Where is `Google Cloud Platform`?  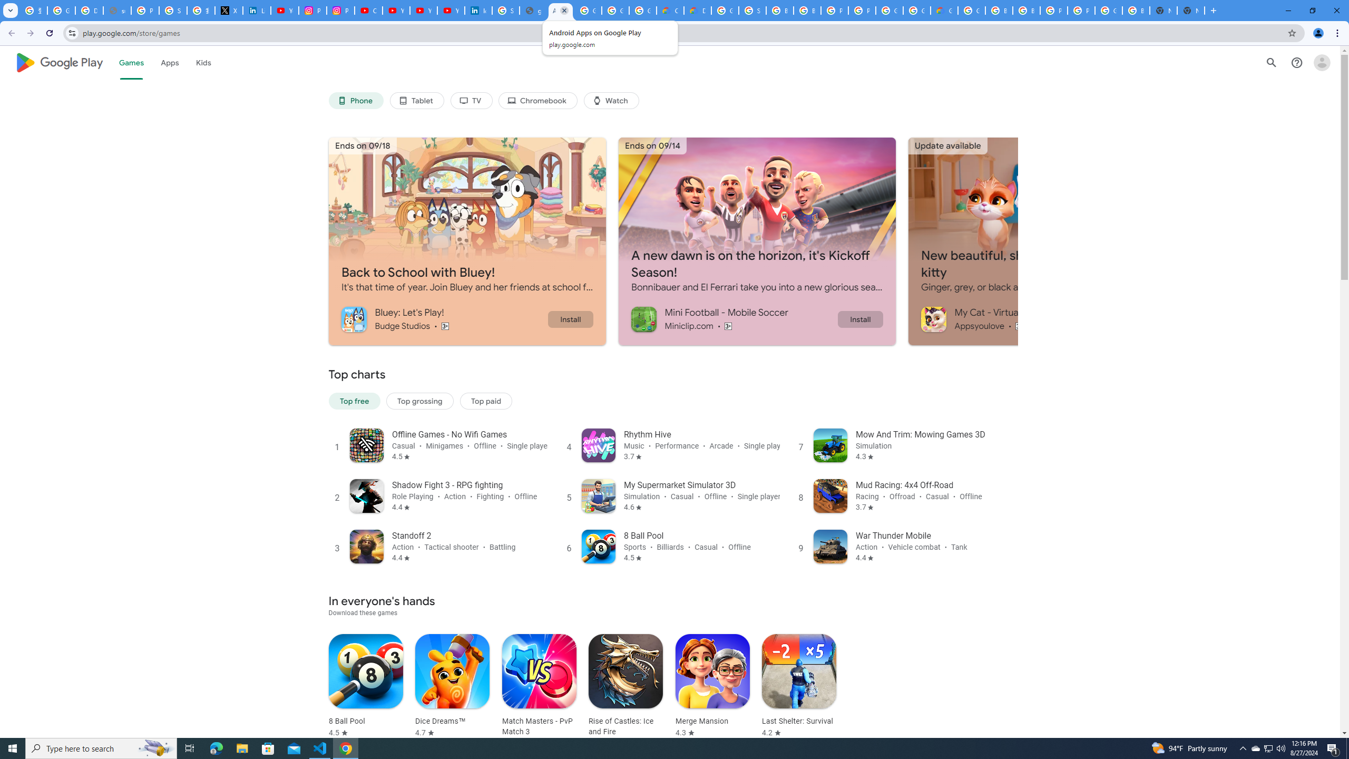 Google Cloud Platform is located at coordinates (889, 11).